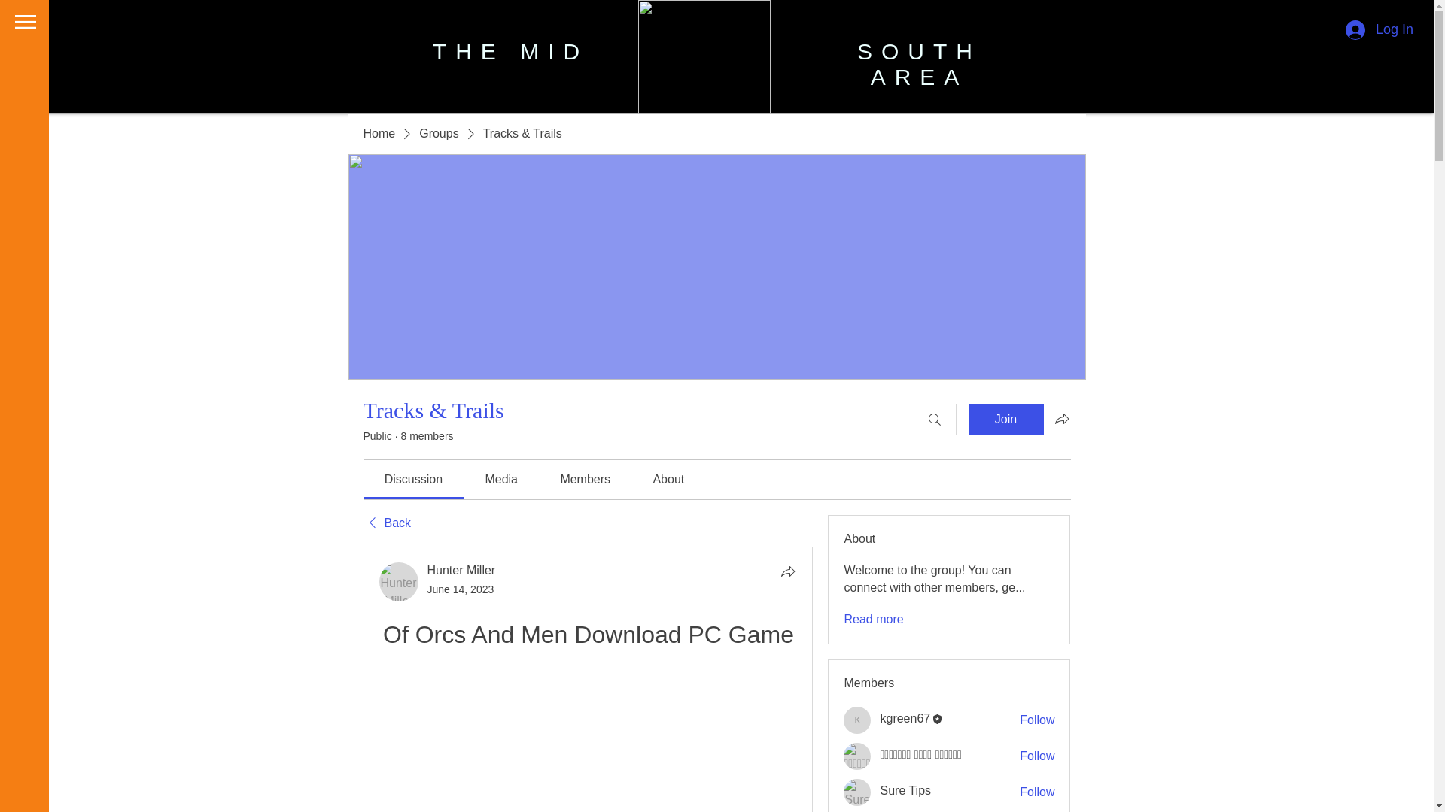 The height and width of the screenshot is (812, 1445). What do you see at coordinates (918, 63) in the screenshot?
I see `SOUTH AREA` at bounding box center [918, 63].